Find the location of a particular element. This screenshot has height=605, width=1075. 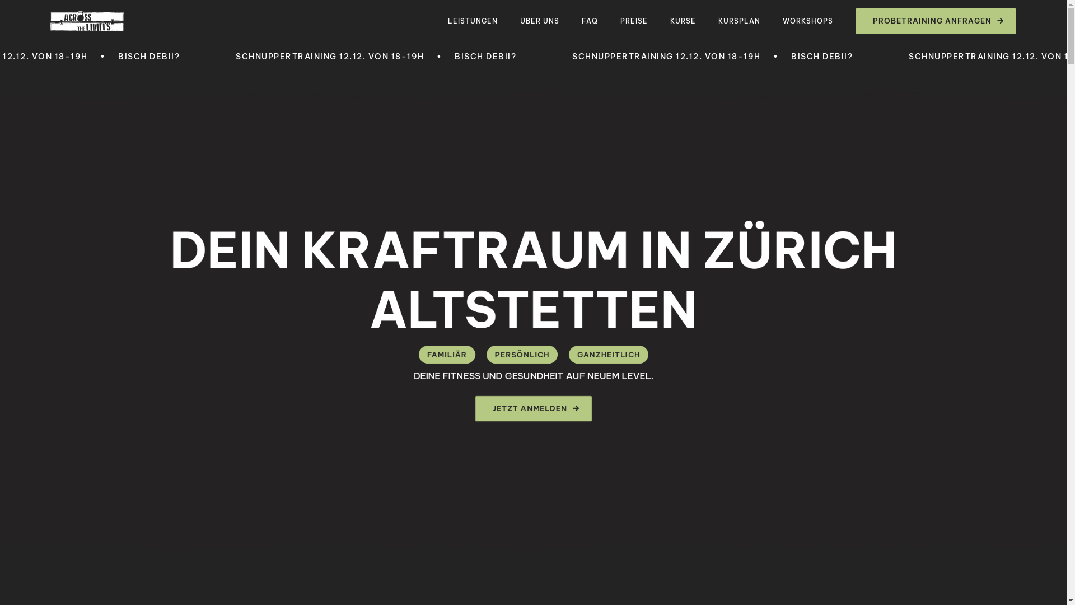

PROBETRAINING ANFRAGEN is located at coordinates (936, 21).